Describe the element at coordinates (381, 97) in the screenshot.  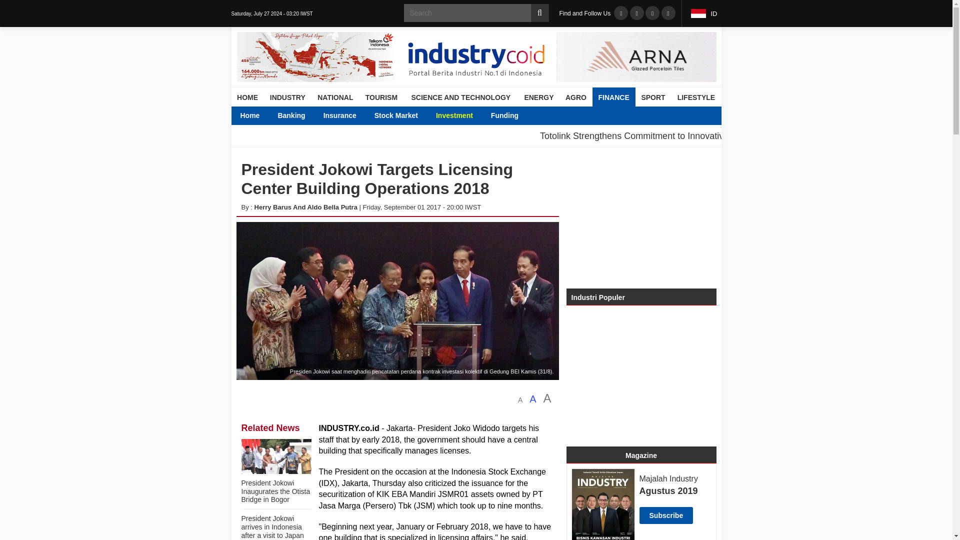
I see `TOURISM` at that location.